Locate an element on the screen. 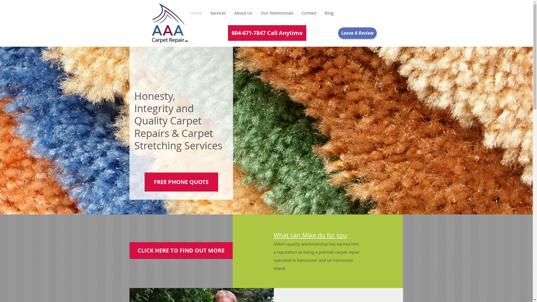  Contact is located at coordinates (309, 13).